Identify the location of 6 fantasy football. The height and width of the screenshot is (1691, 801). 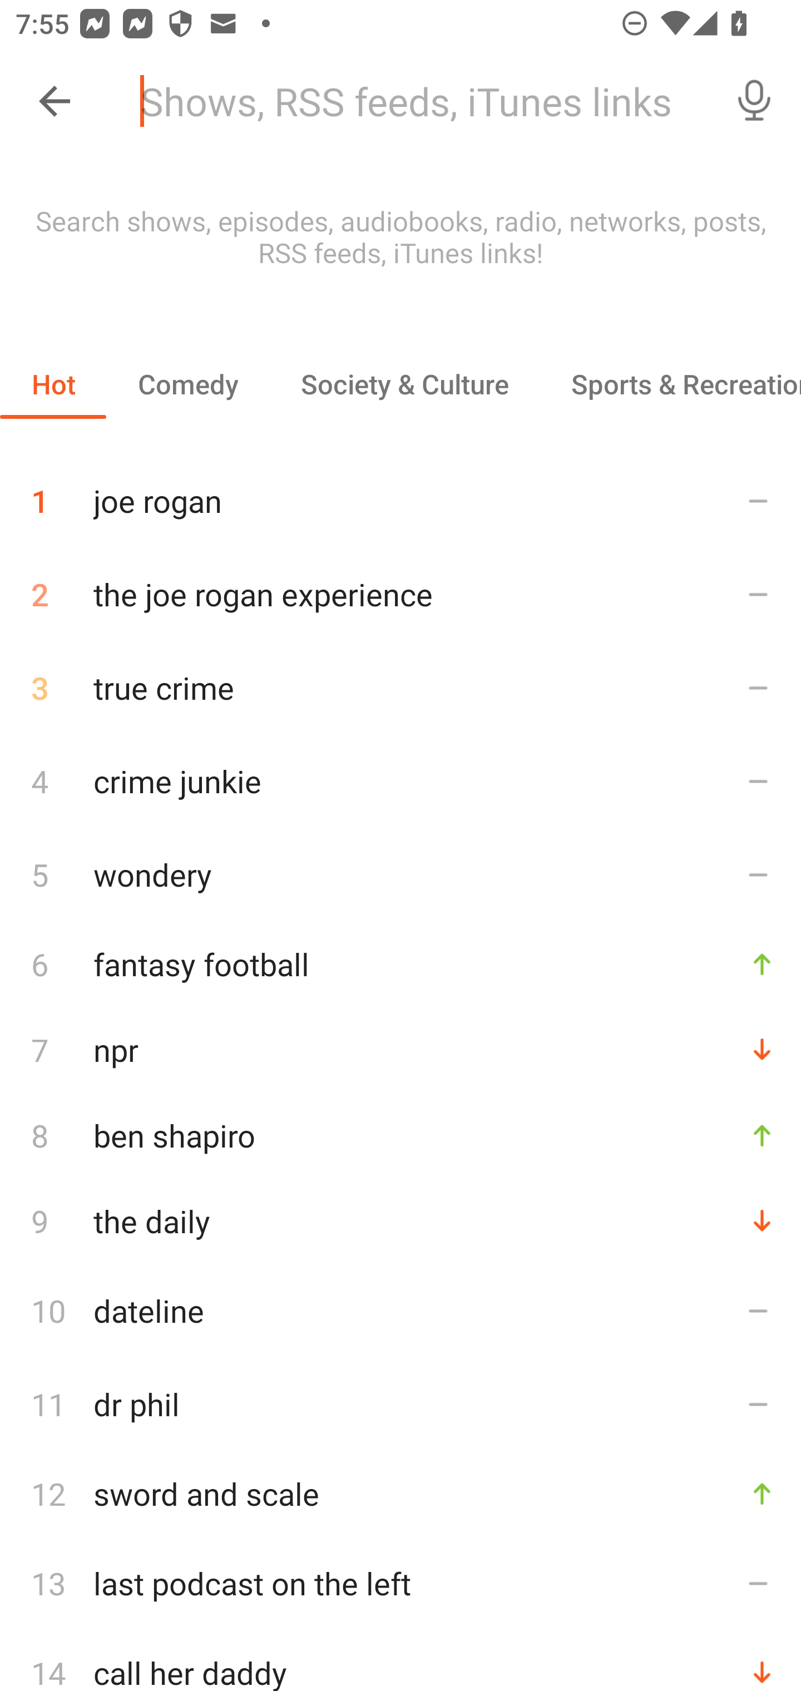
(400, 963).